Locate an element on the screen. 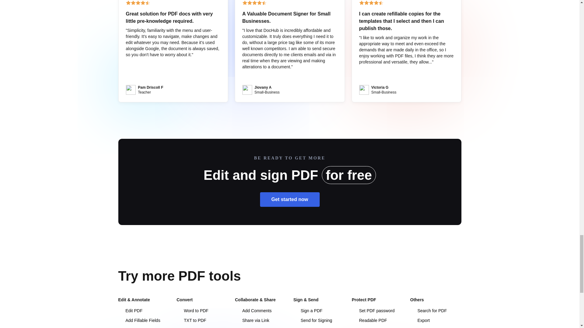  Share via Link is located at coordinates (252, 320).